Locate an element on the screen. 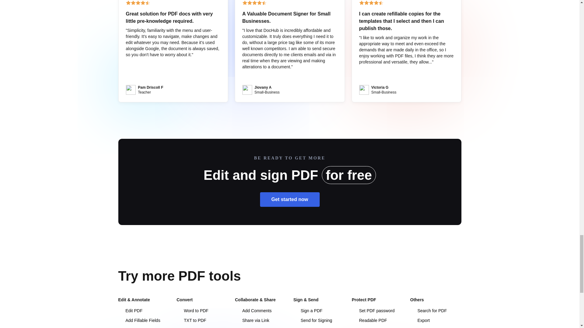  Share via Link is located at coordinates (252, 320).